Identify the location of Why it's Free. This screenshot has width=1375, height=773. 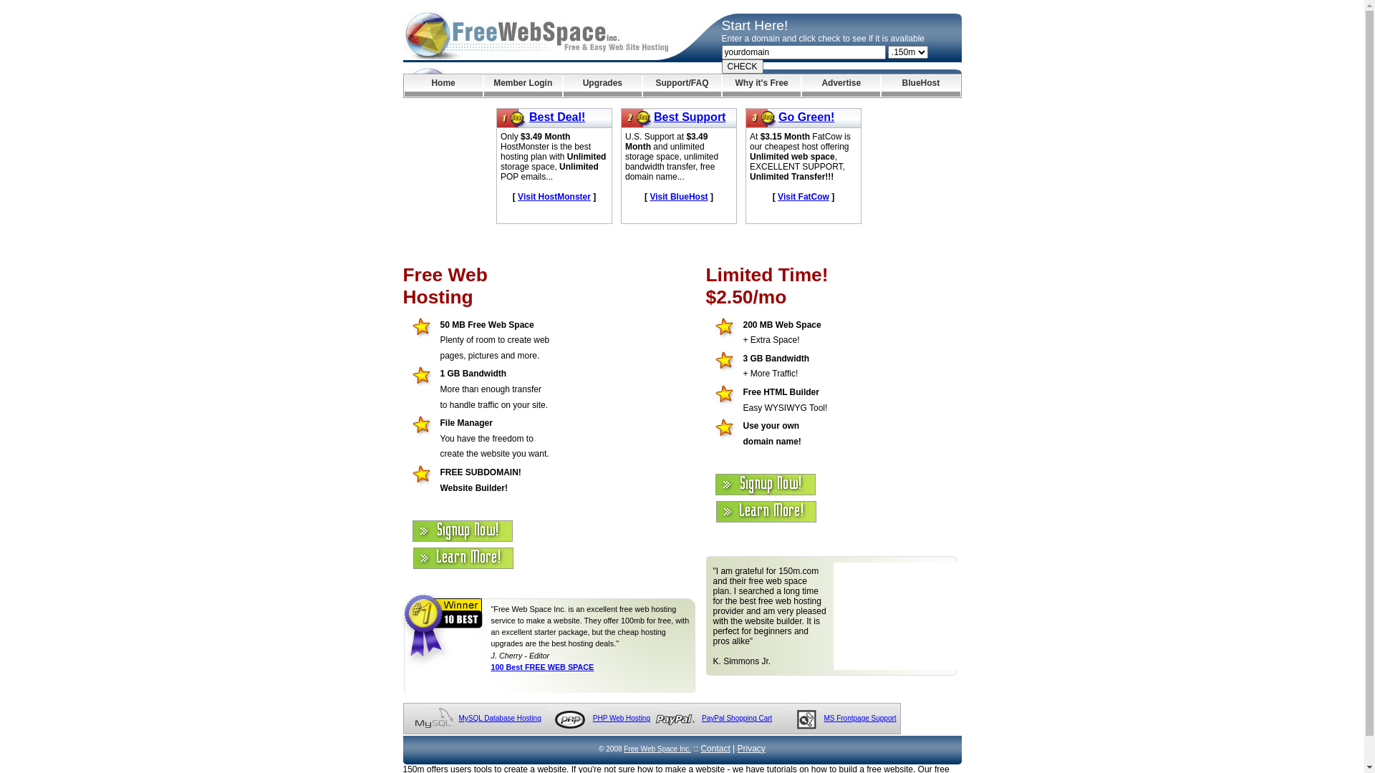
(762, 86).